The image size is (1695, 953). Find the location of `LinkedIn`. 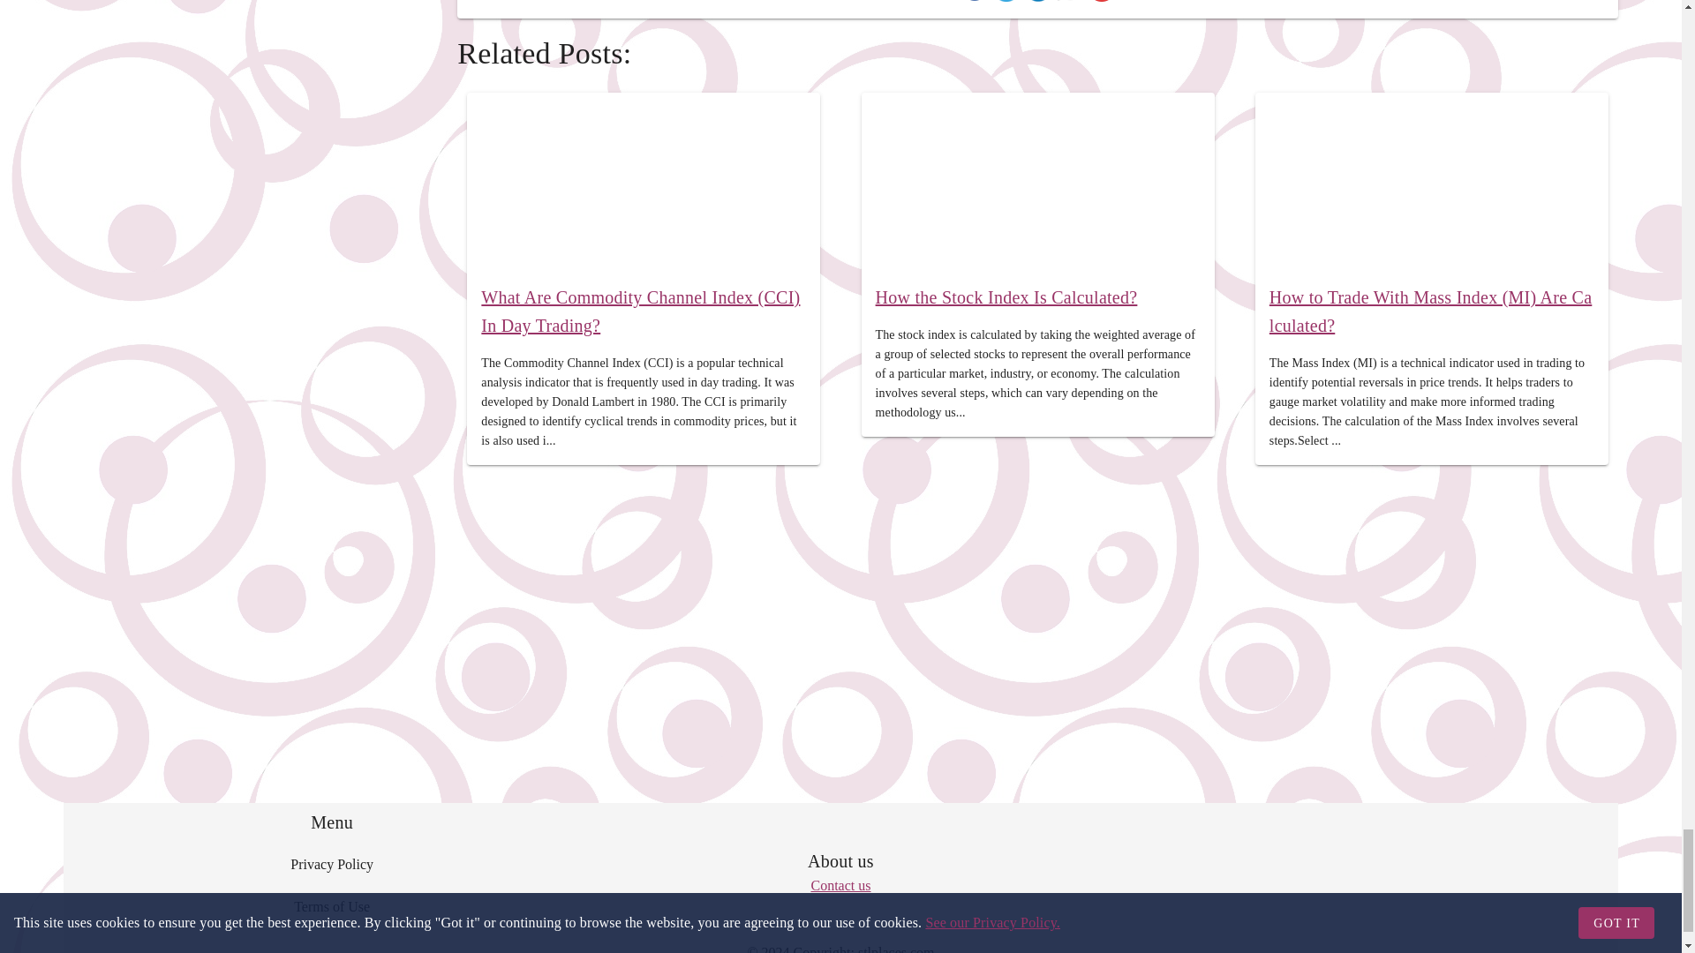

LinkedIn is located at coordinates (1038, 4).